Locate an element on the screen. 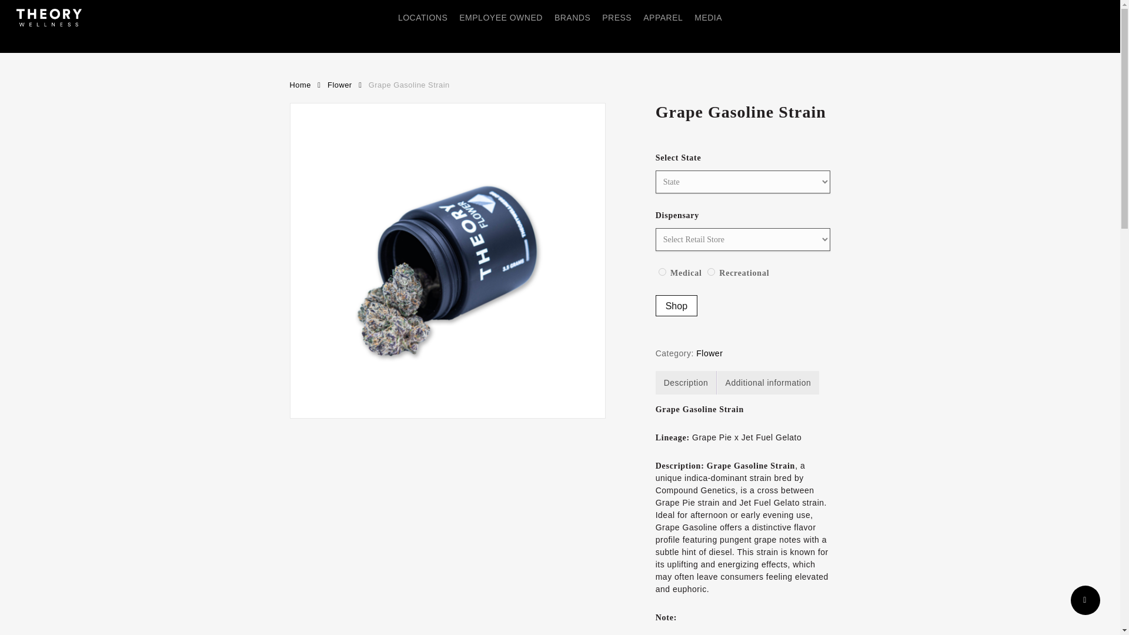  on is located at coordinates (662, 272).